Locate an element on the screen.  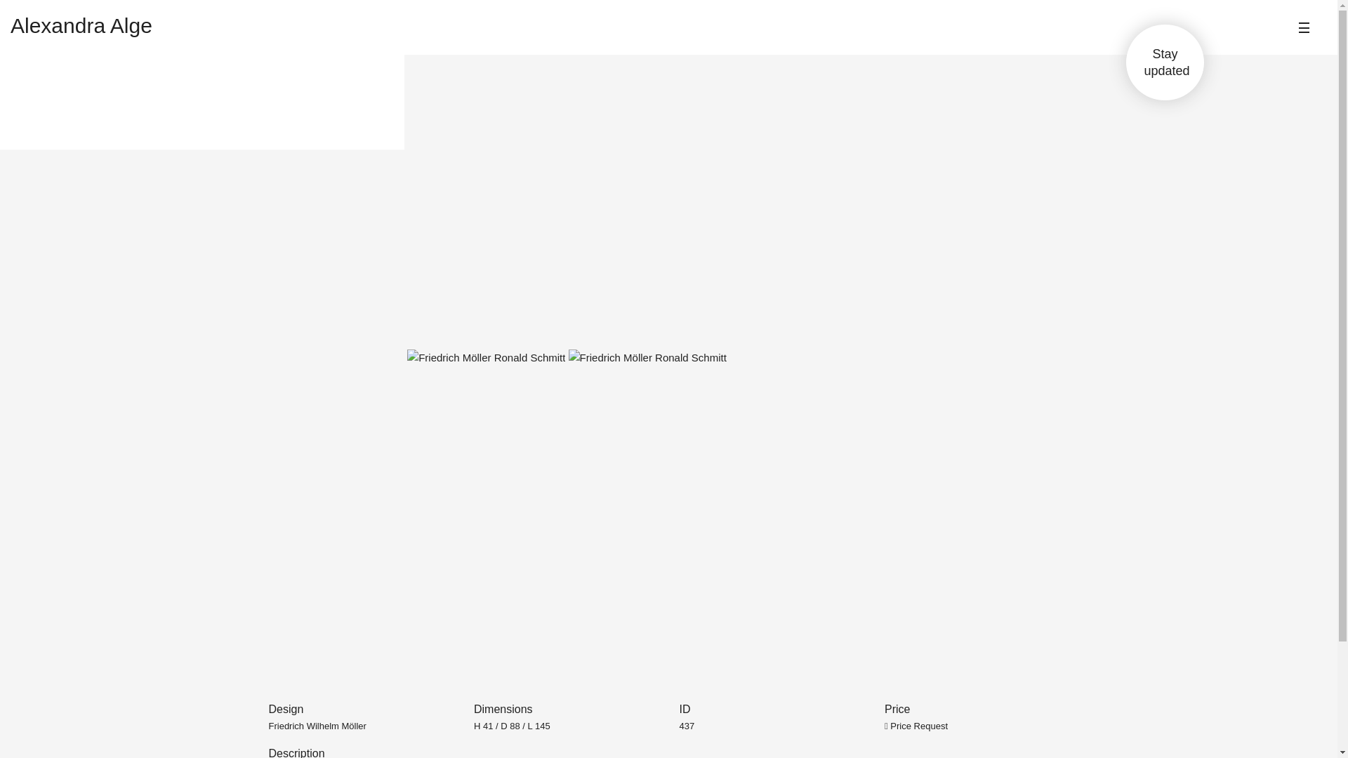
Alexandra Alge is located at coordinates (916, 726).